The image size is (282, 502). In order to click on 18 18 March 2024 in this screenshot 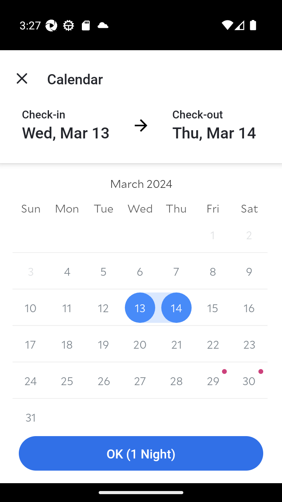, I will do `click(67, 344)`.